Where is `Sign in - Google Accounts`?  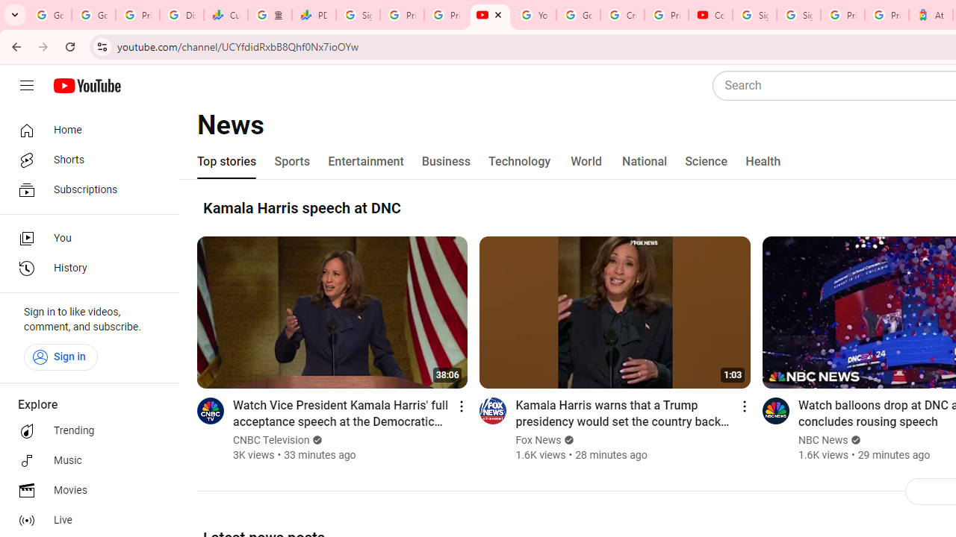
Sign in - Google Accounts is located at coordinates (754, 15).